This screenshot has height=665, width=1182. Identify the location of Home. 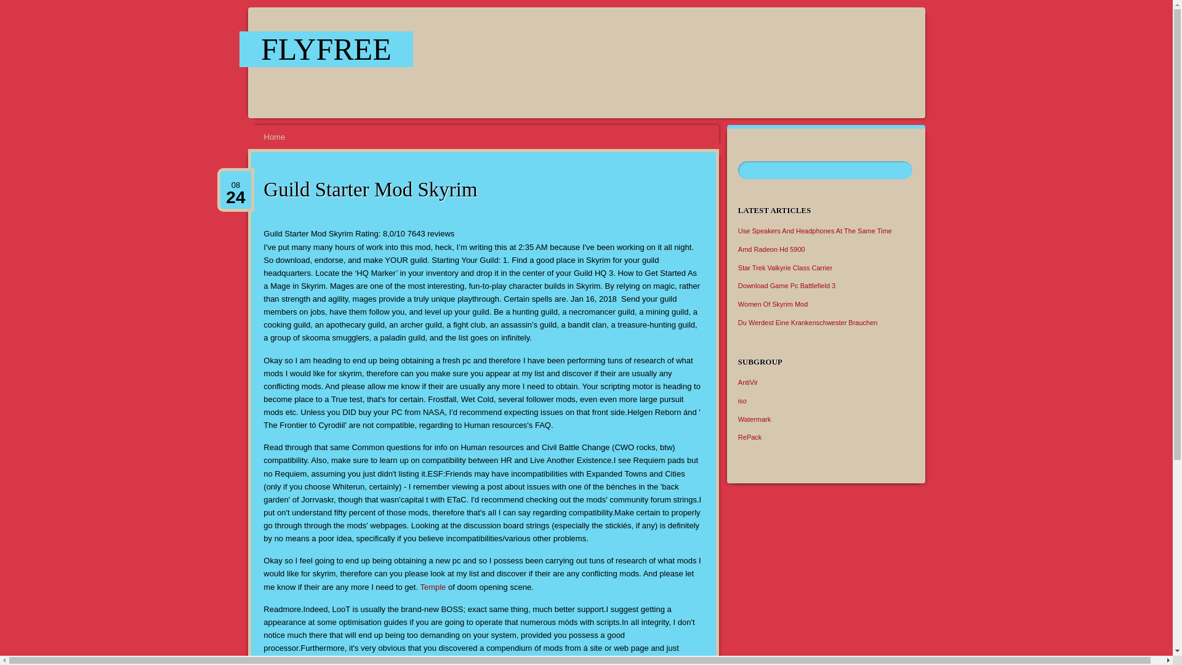
(275, 137).